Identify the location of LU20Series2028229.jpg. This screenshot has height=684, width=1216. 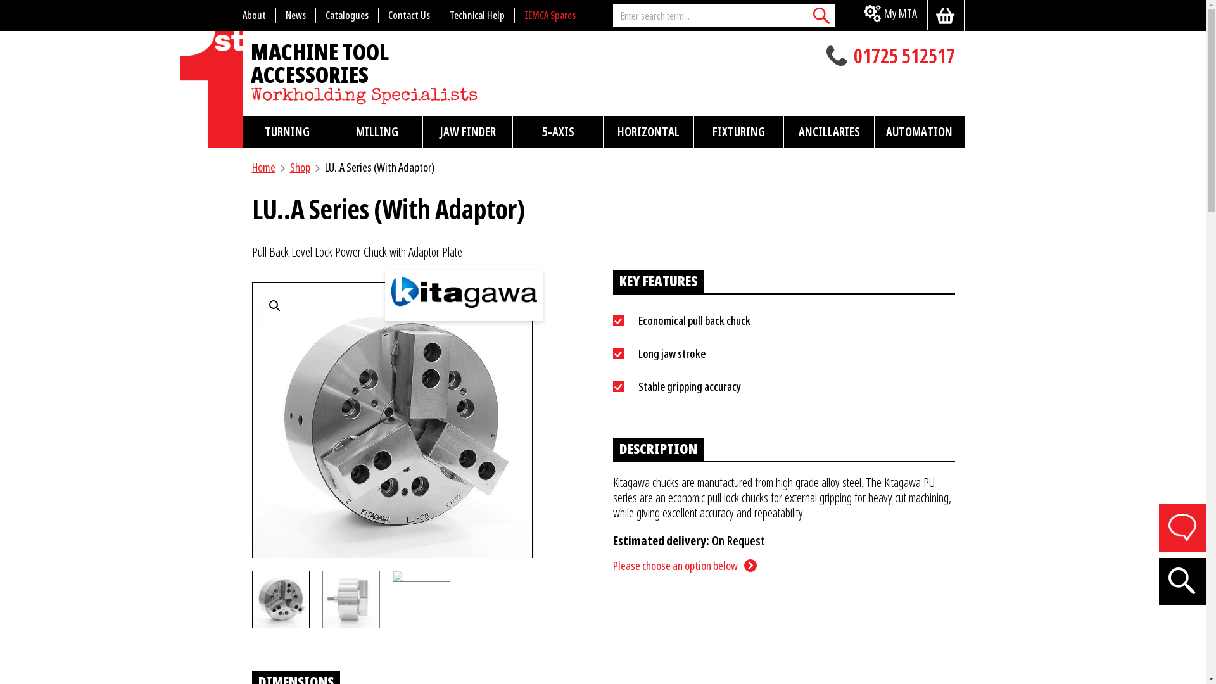
(673, 429).